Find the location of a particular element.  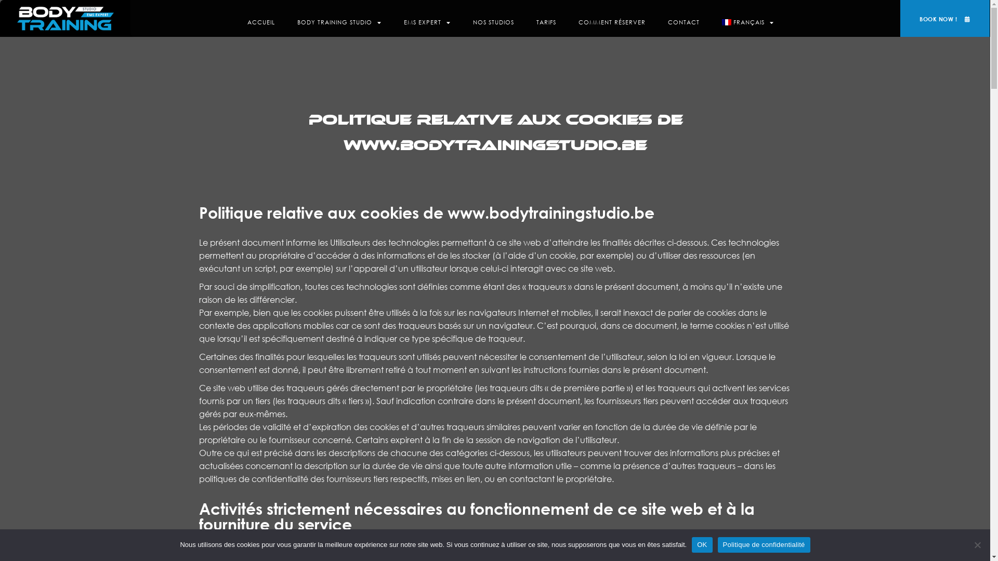

CONTACT is located at coordinates (684, 22).